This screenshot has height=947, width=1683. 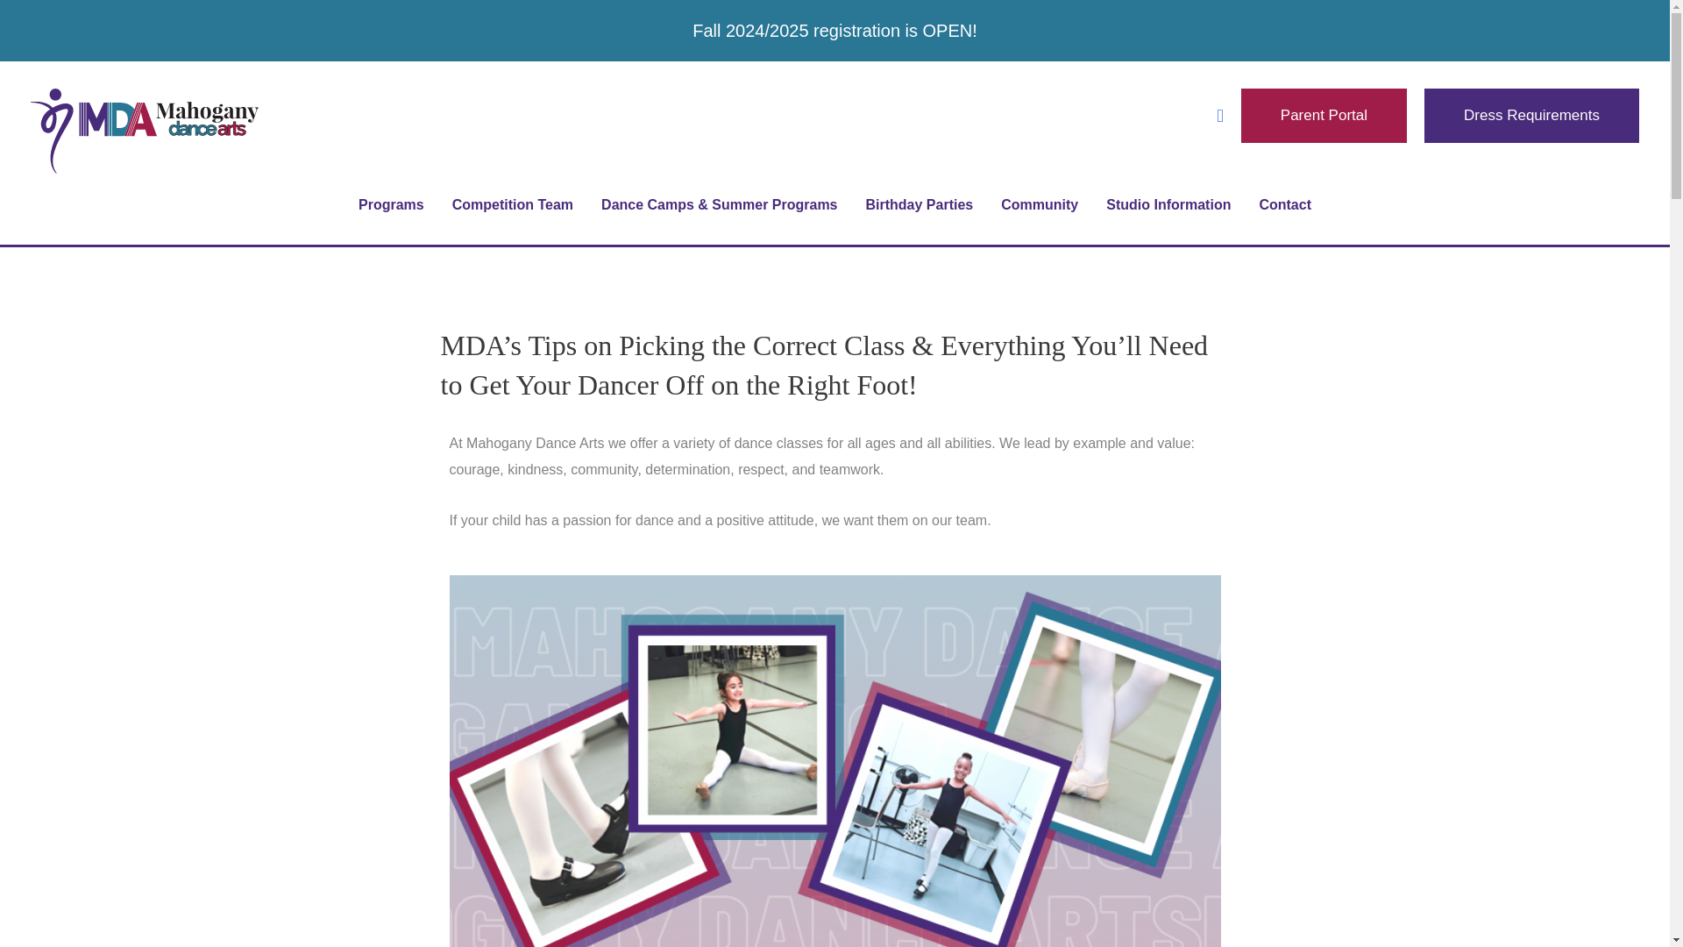 What do you see at coordinates (391, 205) in the screenshot?
I see `Programs` at bounding box center [391, 205].